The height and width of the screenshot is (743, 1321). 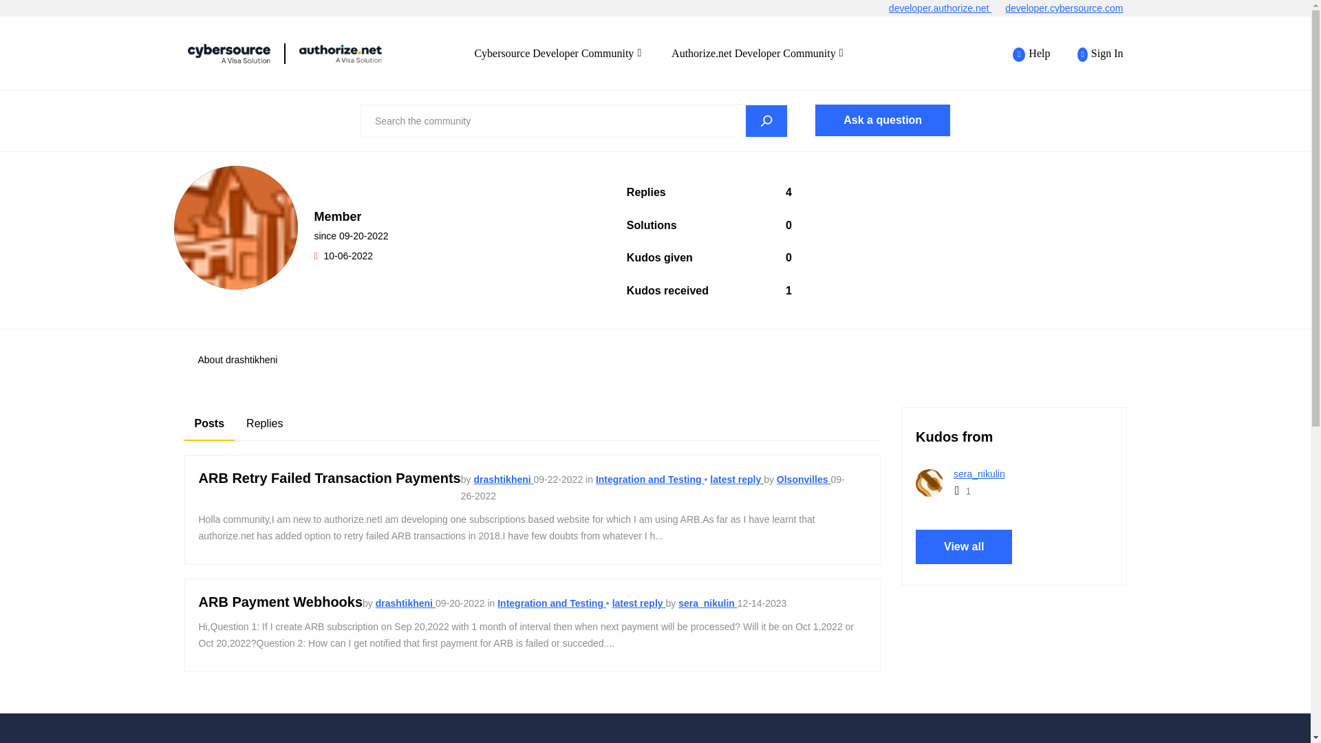 I want to click on View profile, so click(x=405, y=603).